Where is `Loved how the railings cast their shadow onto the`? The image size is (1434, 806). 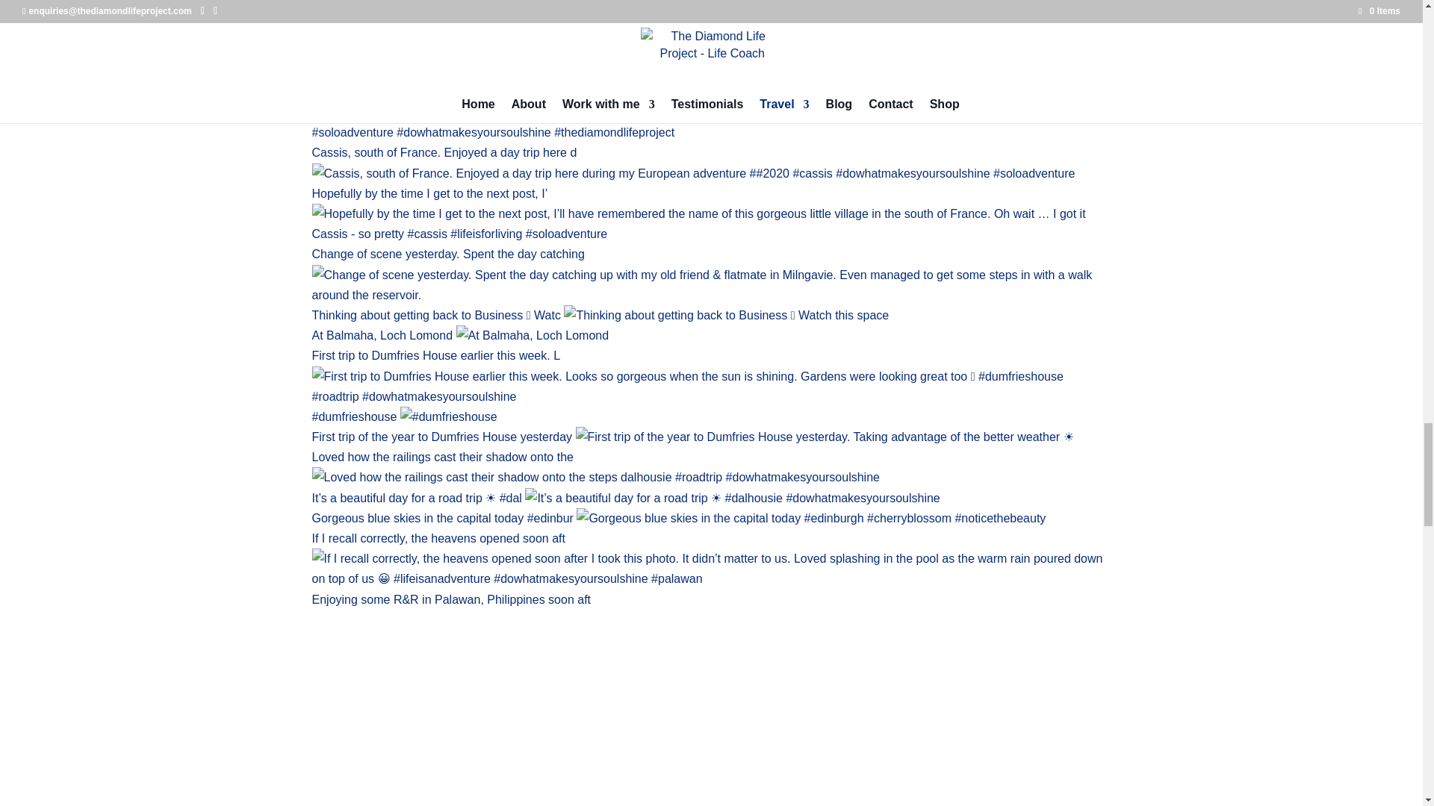 Loved how the railings cast their shadow onto the is located at coordinates (596, 467).